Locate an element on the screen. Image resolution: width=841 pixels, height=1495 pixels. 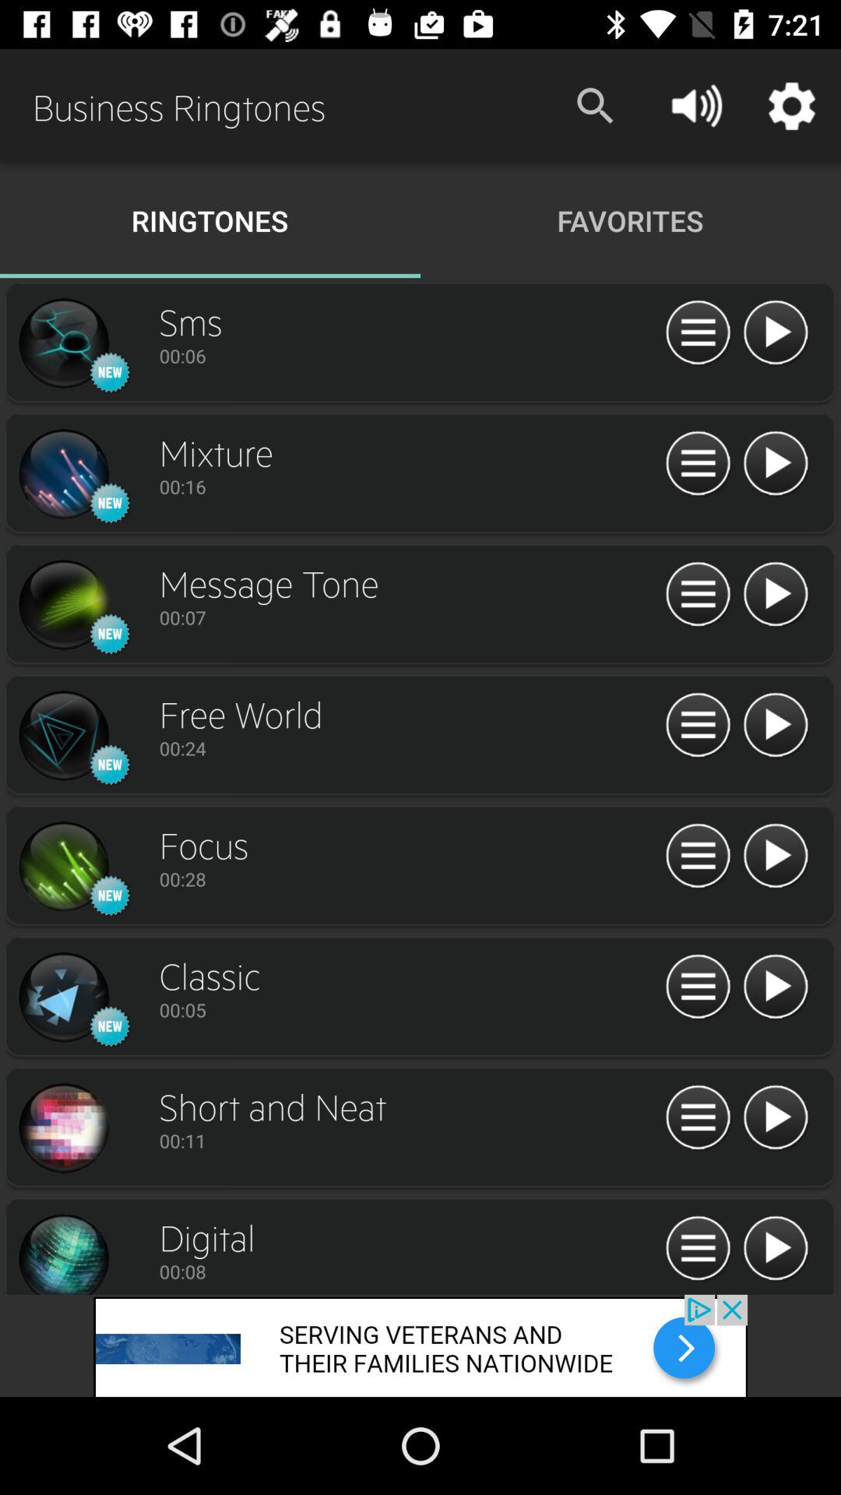
select the play button is located at coordinates (776, 1118).